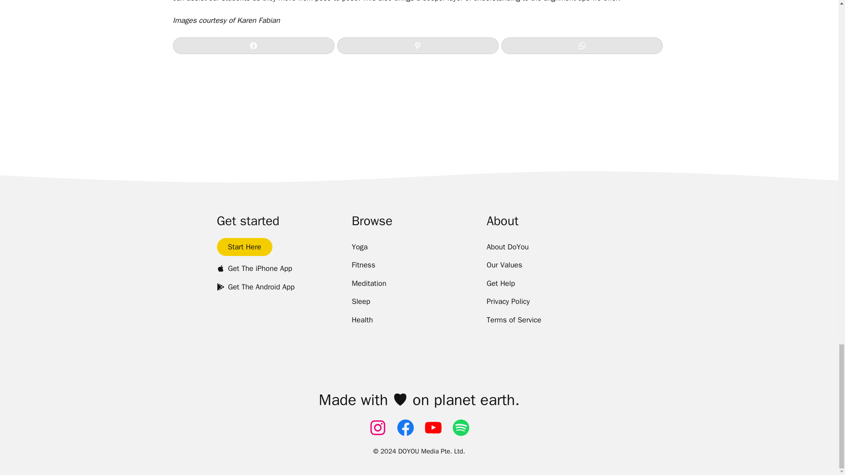  Describe the element at coordinates (255, 287) in the screenshot. I see `Get The Android App` at that location.